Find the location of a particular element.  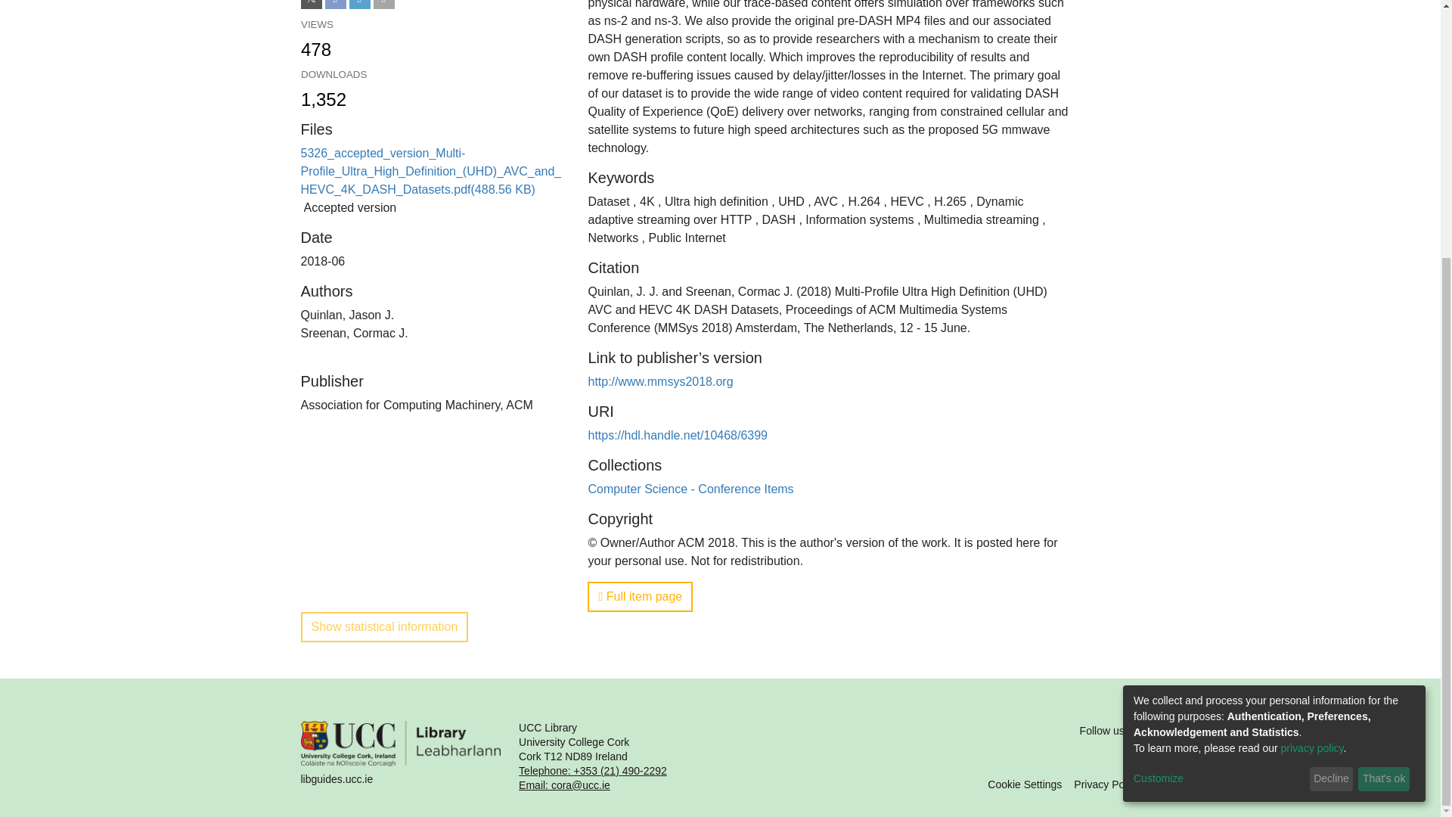

Show statistical information is located at coordinates (384, 626).